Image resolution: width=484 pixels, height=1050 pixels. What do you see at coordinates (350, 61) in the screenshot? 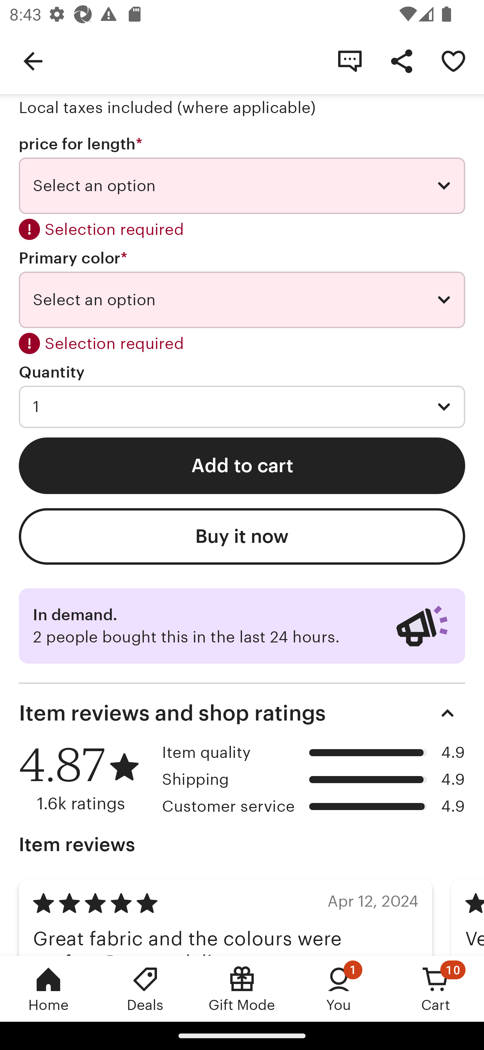
I see `Contact shop` at bounding box center [350, 61].